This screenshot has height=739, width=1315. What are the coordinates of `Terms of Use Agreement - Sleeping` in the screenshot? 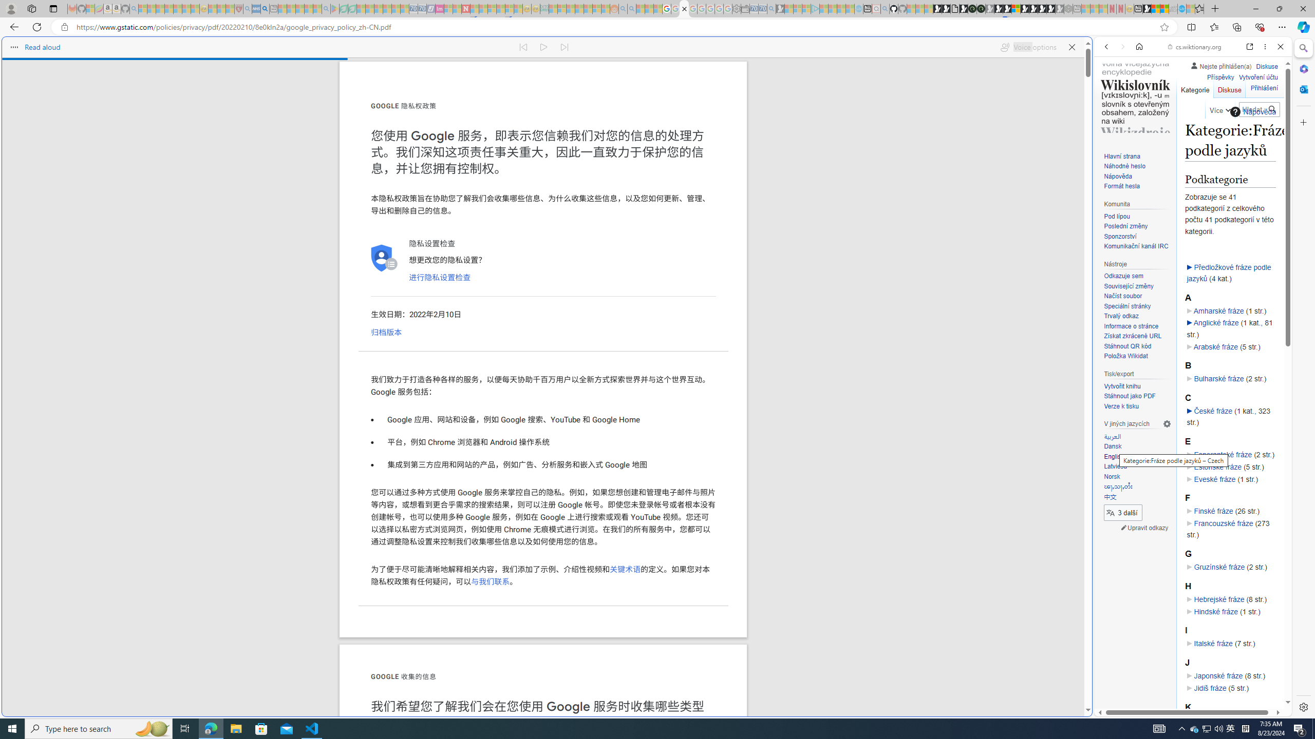 It's located at (344, 9).